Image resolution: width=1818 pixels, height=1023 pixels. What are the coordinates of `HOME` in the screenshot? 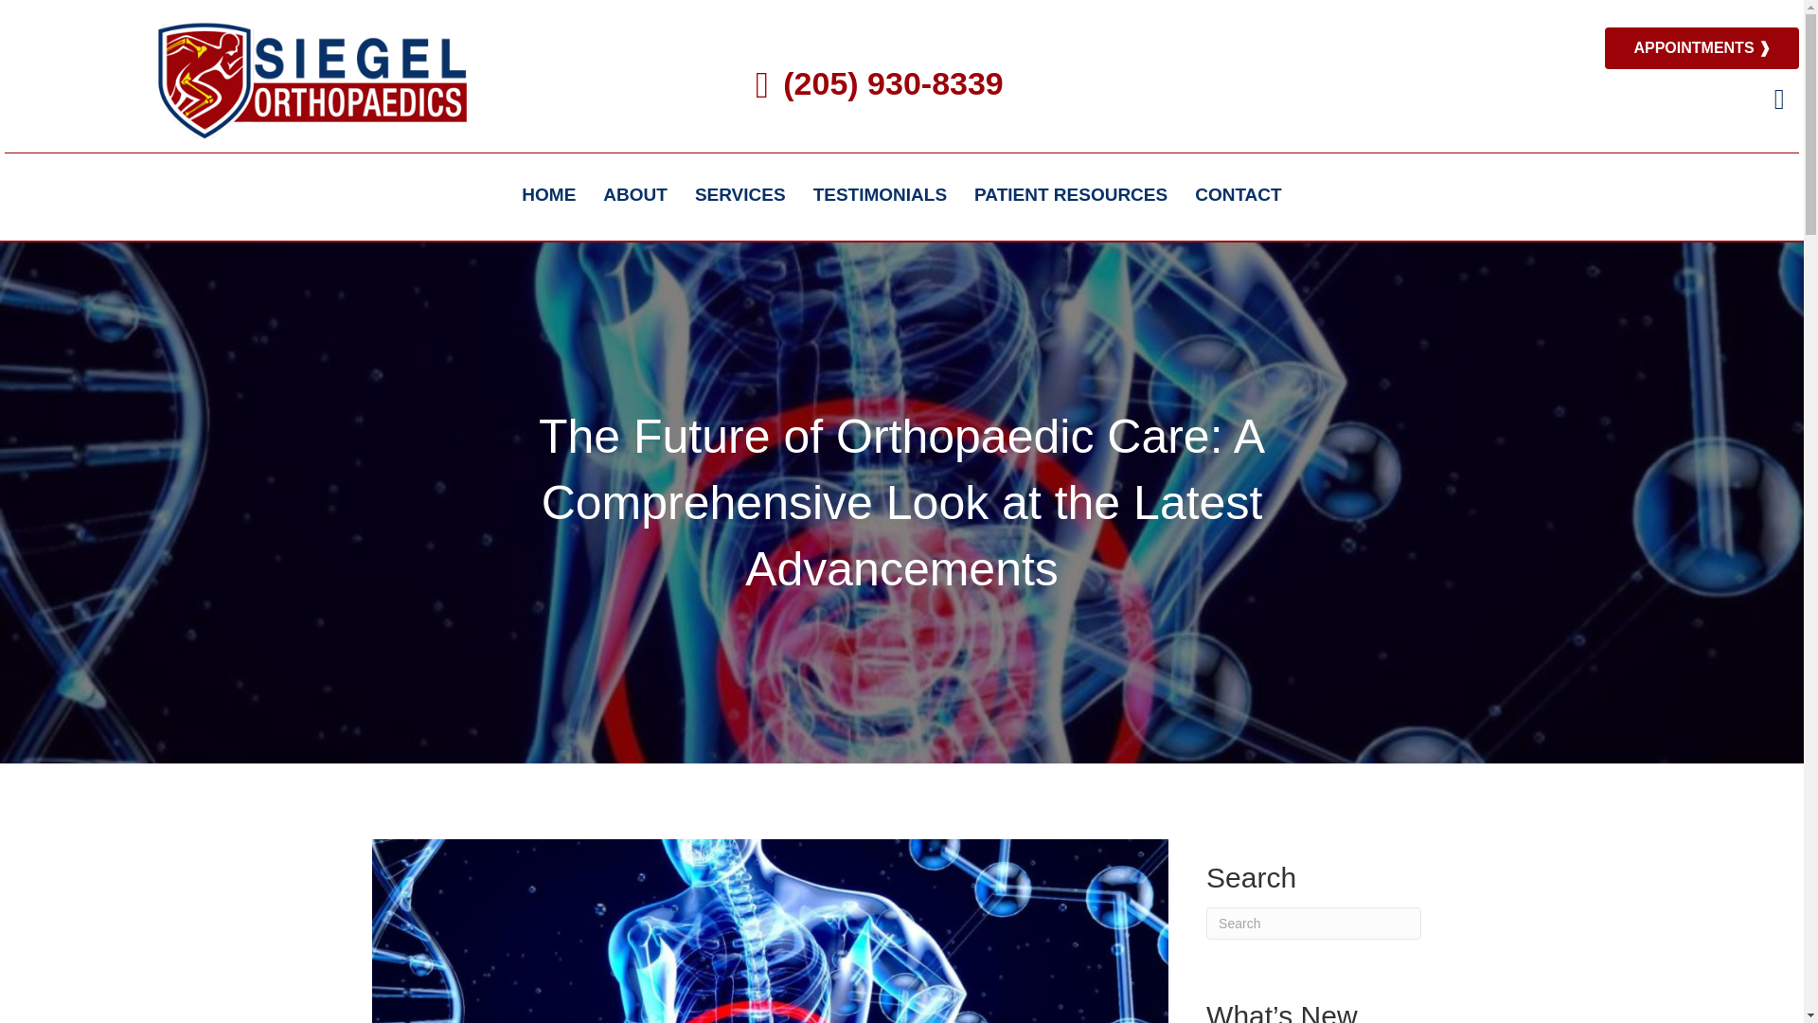 It's located at (549, 194).